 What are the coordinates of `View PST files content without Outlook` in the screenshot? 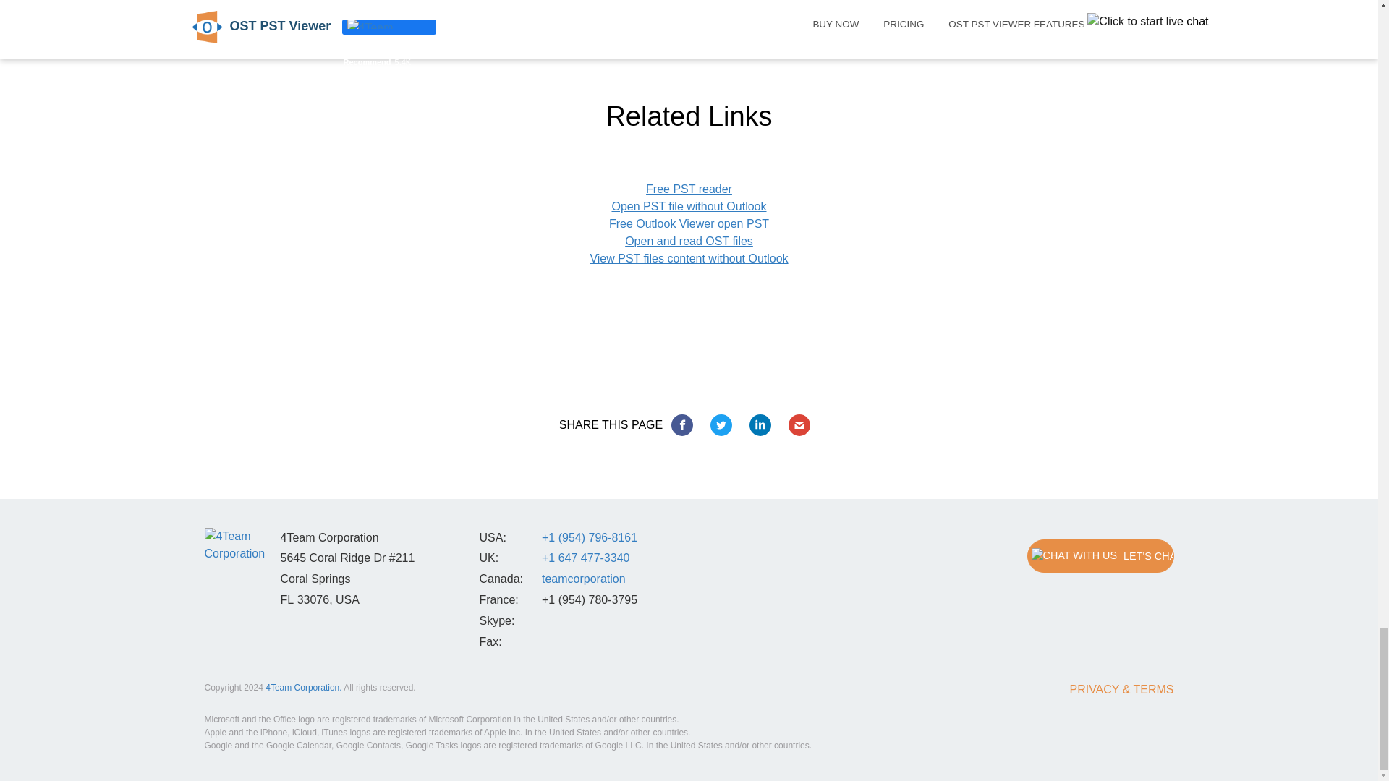 It's located at (688, 258).